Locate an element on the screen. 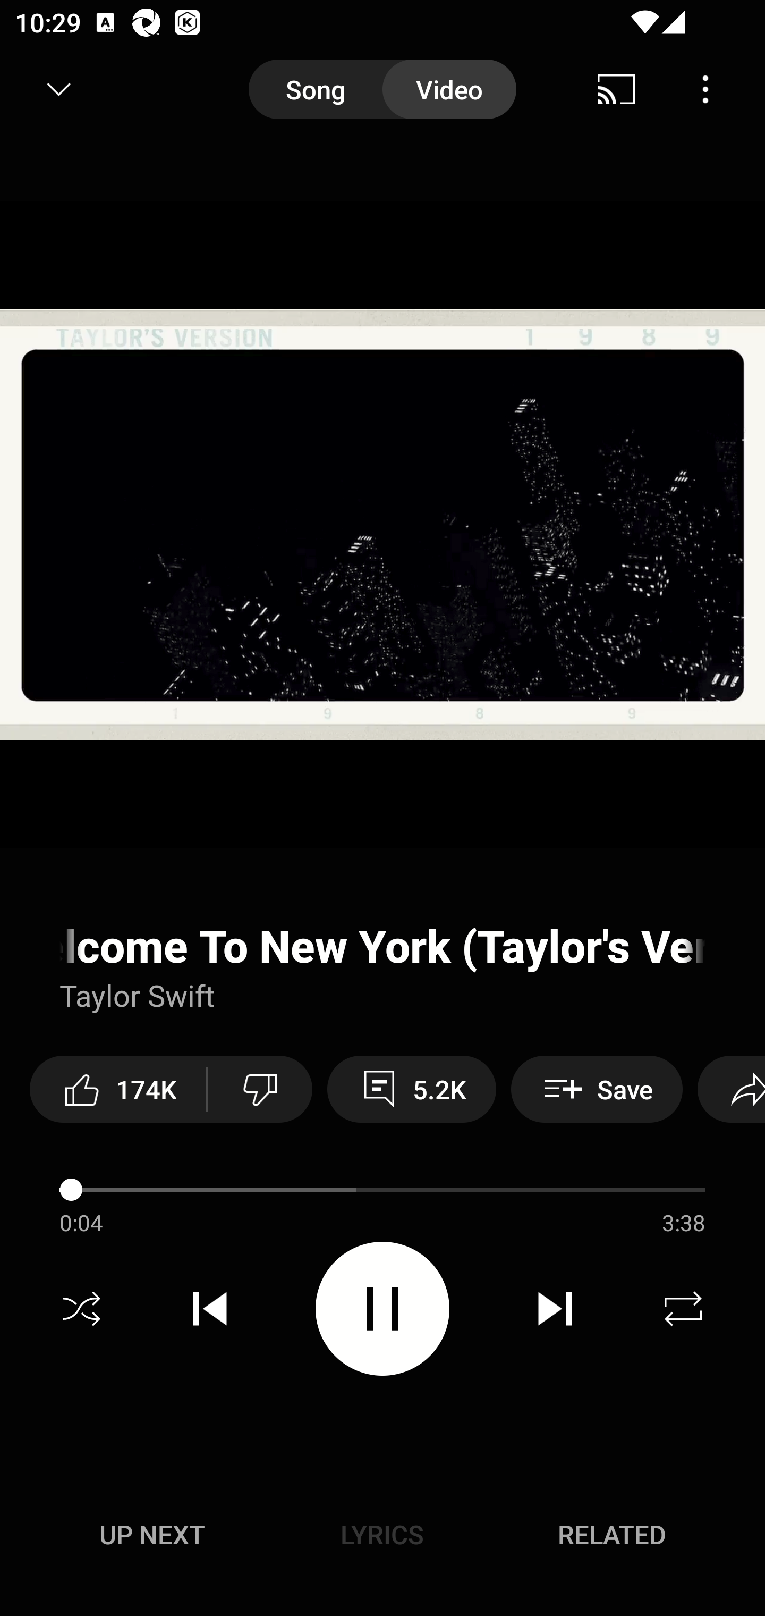 Image resolution: width=765 pixels, height=1616 pixels. Action menu is located at coordinates (382, 990).